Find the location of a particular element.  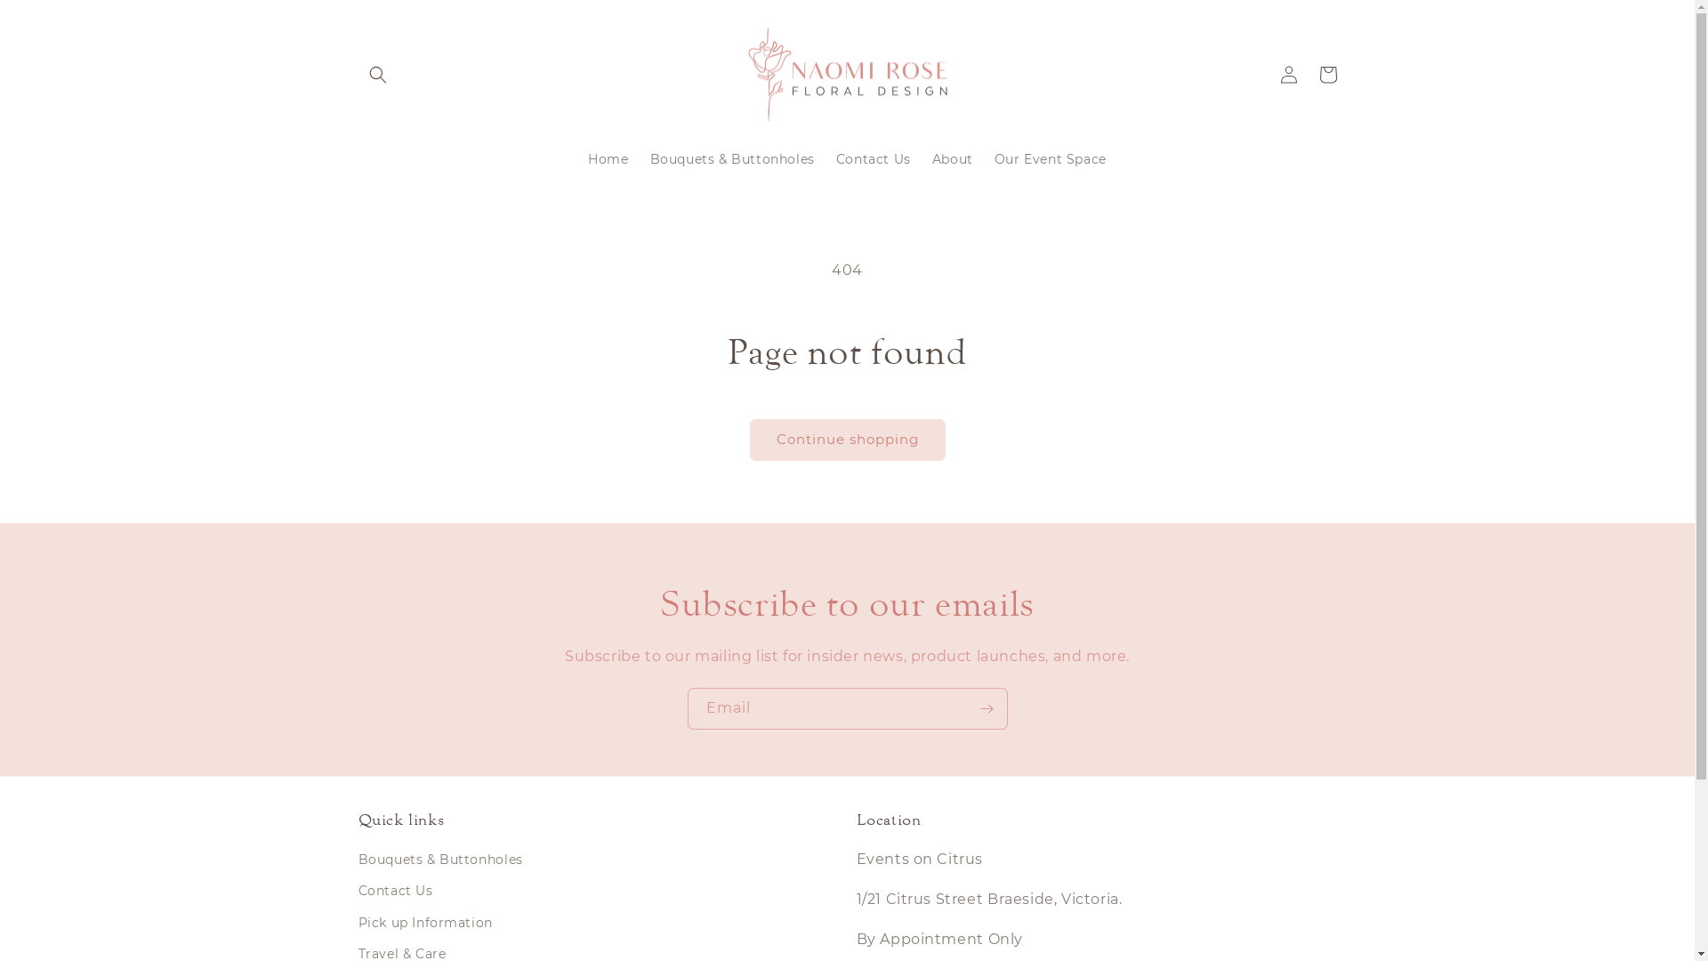

Contact Us is located at coordinates (395, 892).